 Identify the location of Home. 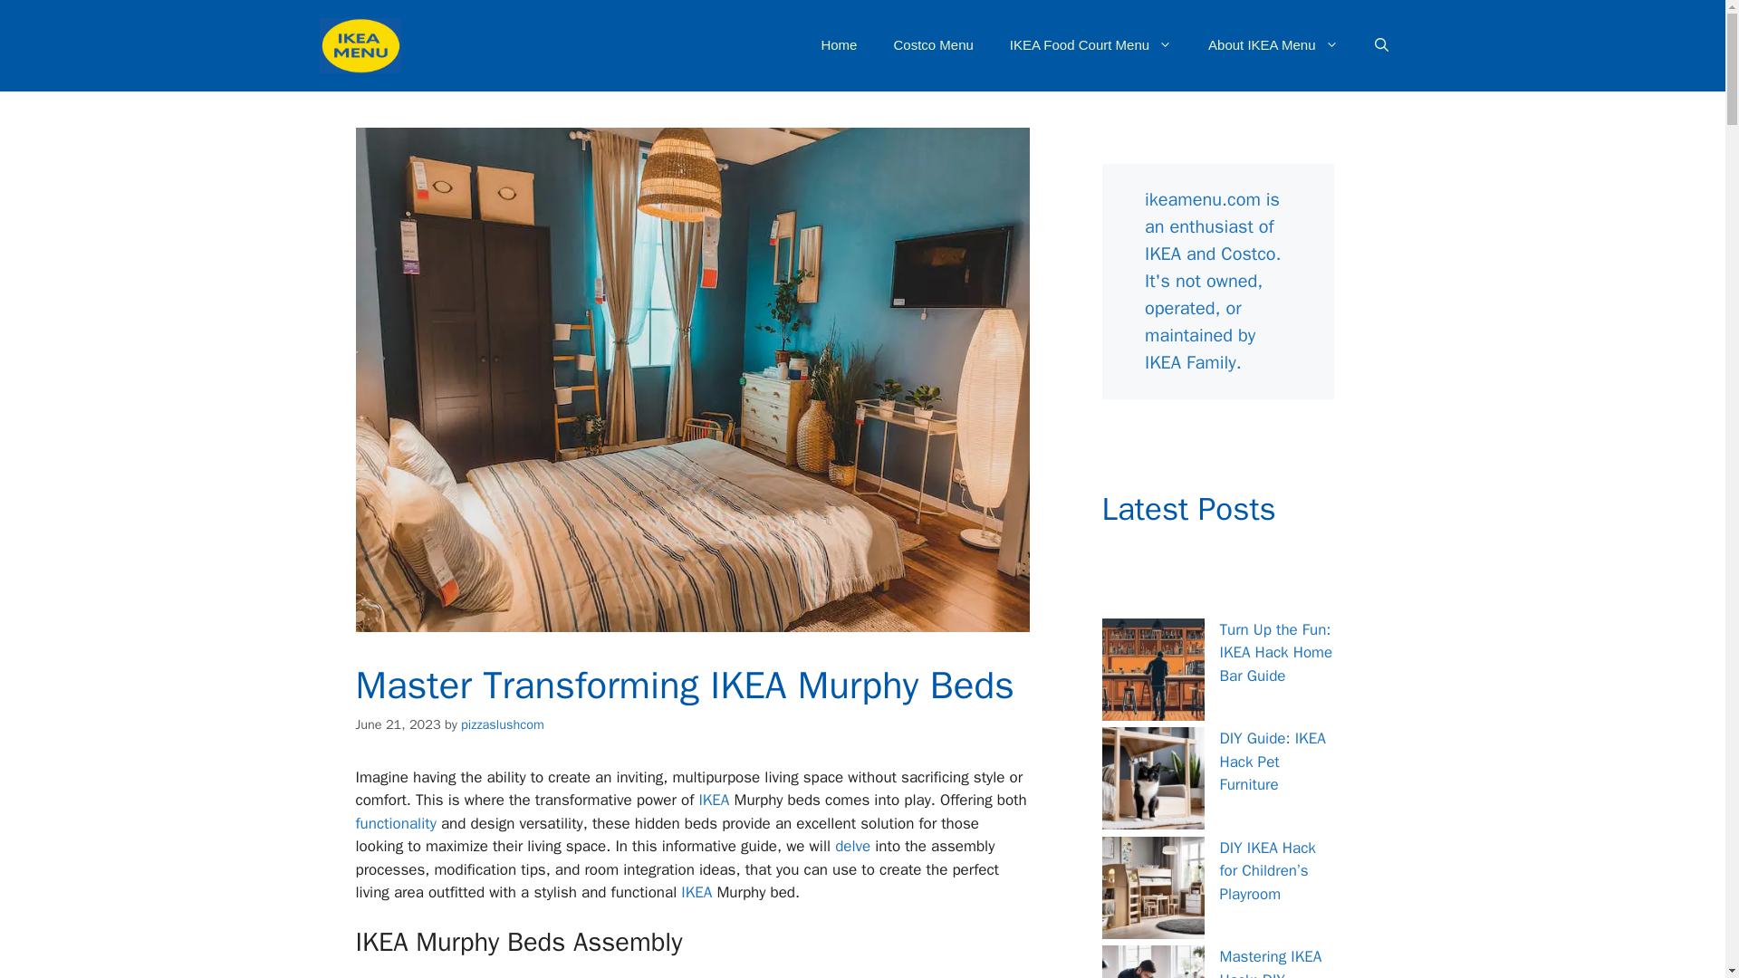
(838, 45).